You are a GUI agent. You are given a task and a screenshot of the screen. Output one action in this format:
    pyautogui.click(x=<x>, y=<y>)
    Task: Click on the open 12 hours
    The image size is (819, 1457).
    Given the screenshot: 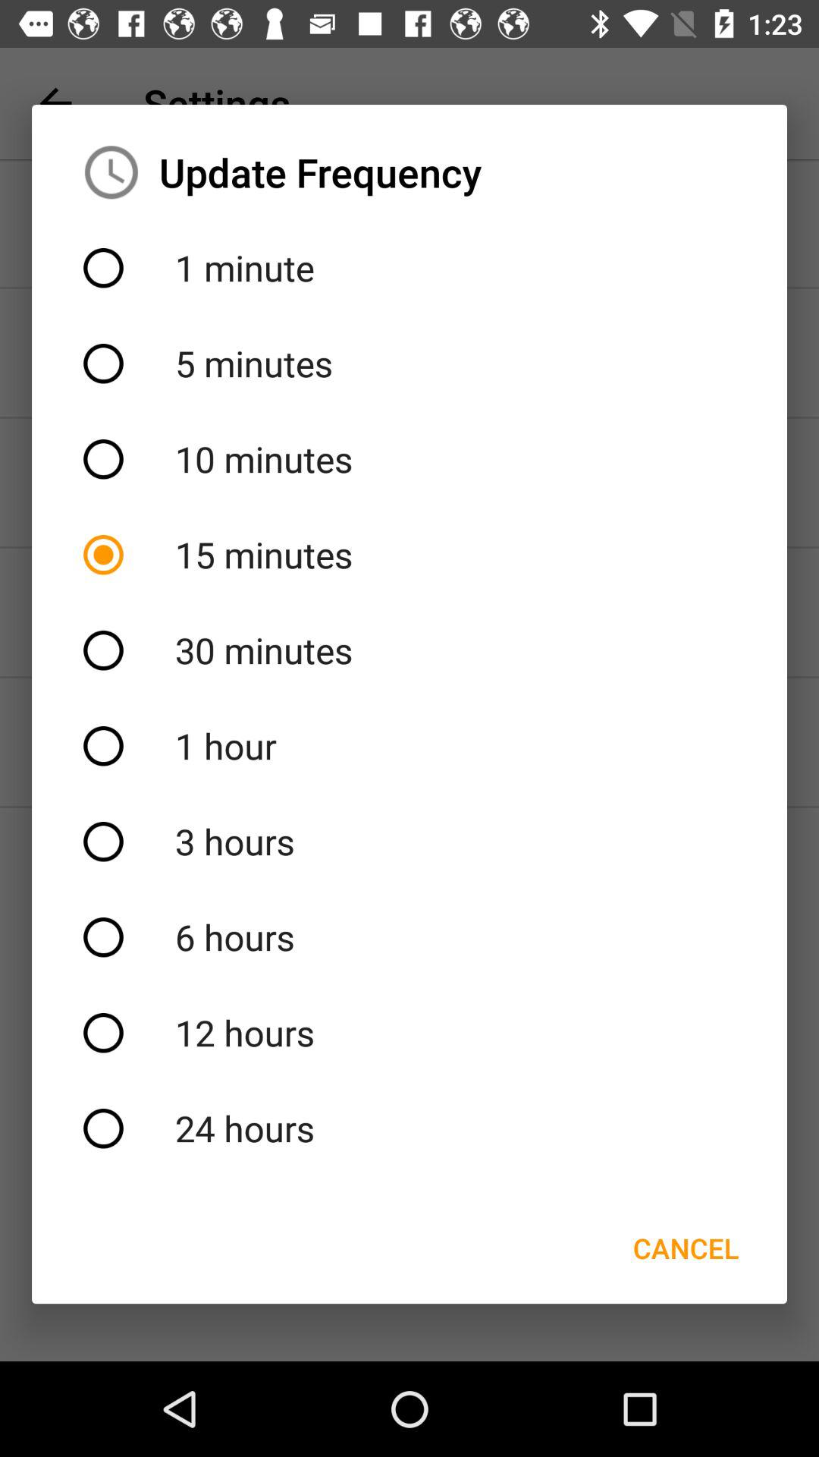 What is the action you would take?
    pyautogui.click(x=409, y=1033)
    